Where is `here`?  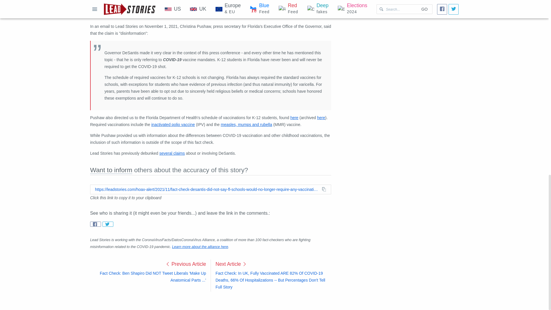 here is located at coordinates (321, 117).